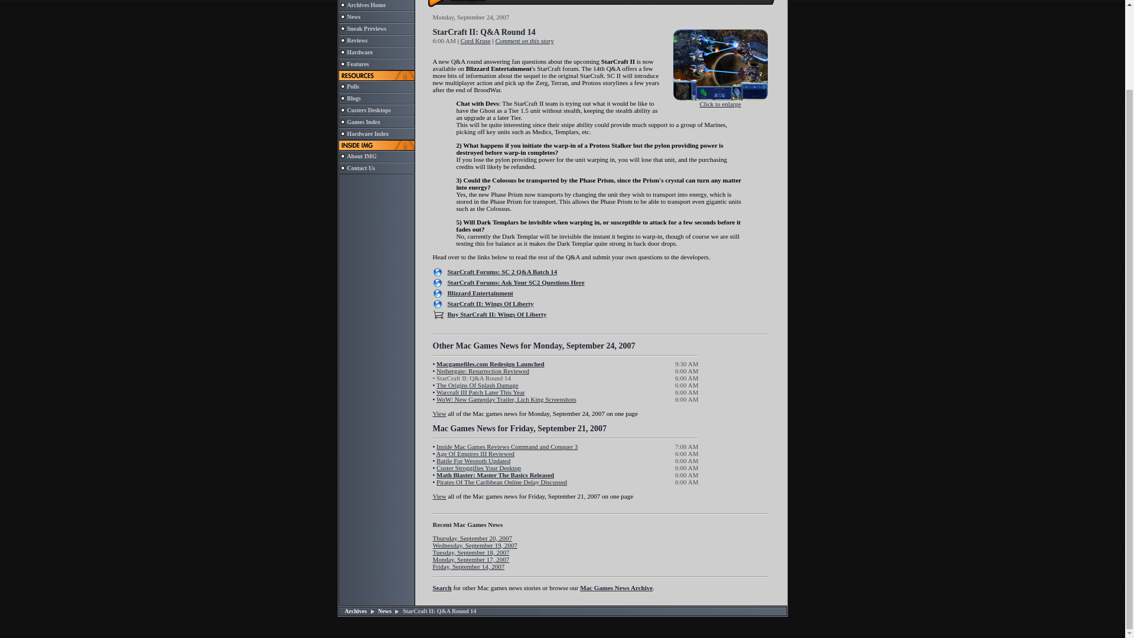 The width and height of the screenshot is (1134, 638). Describe the element at coordinates (516, 282) in the screenshot. I see `StarCraft Forums: Ask Your SC2 Questions Here` at that location.